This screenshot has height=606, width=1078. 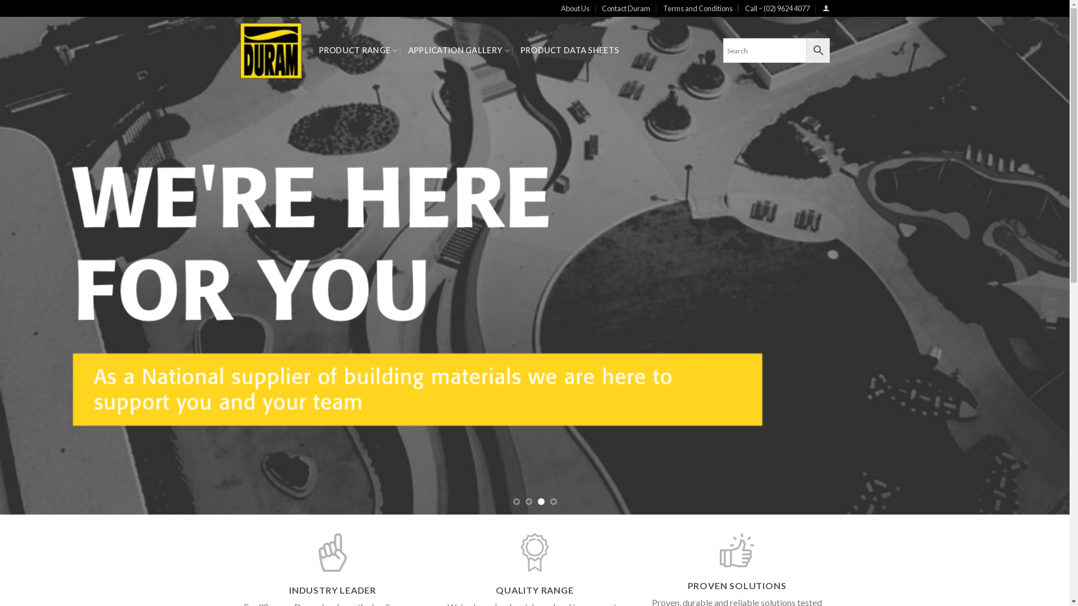 What do you see at coordinates (702, 260) in the screenshot?
I see `VIEW OUR WATERPROOFING EXAMPLES` at bounding box center [702, 260].